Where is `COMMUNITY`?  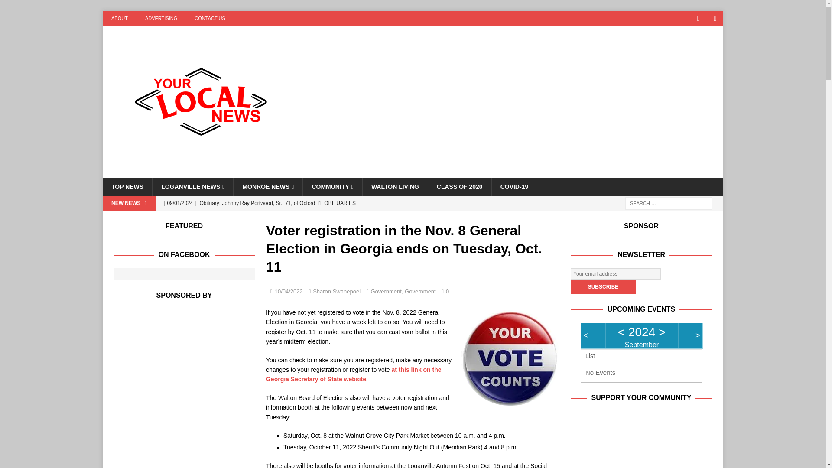 COMMUNITY is located at coordinates (332, 187).